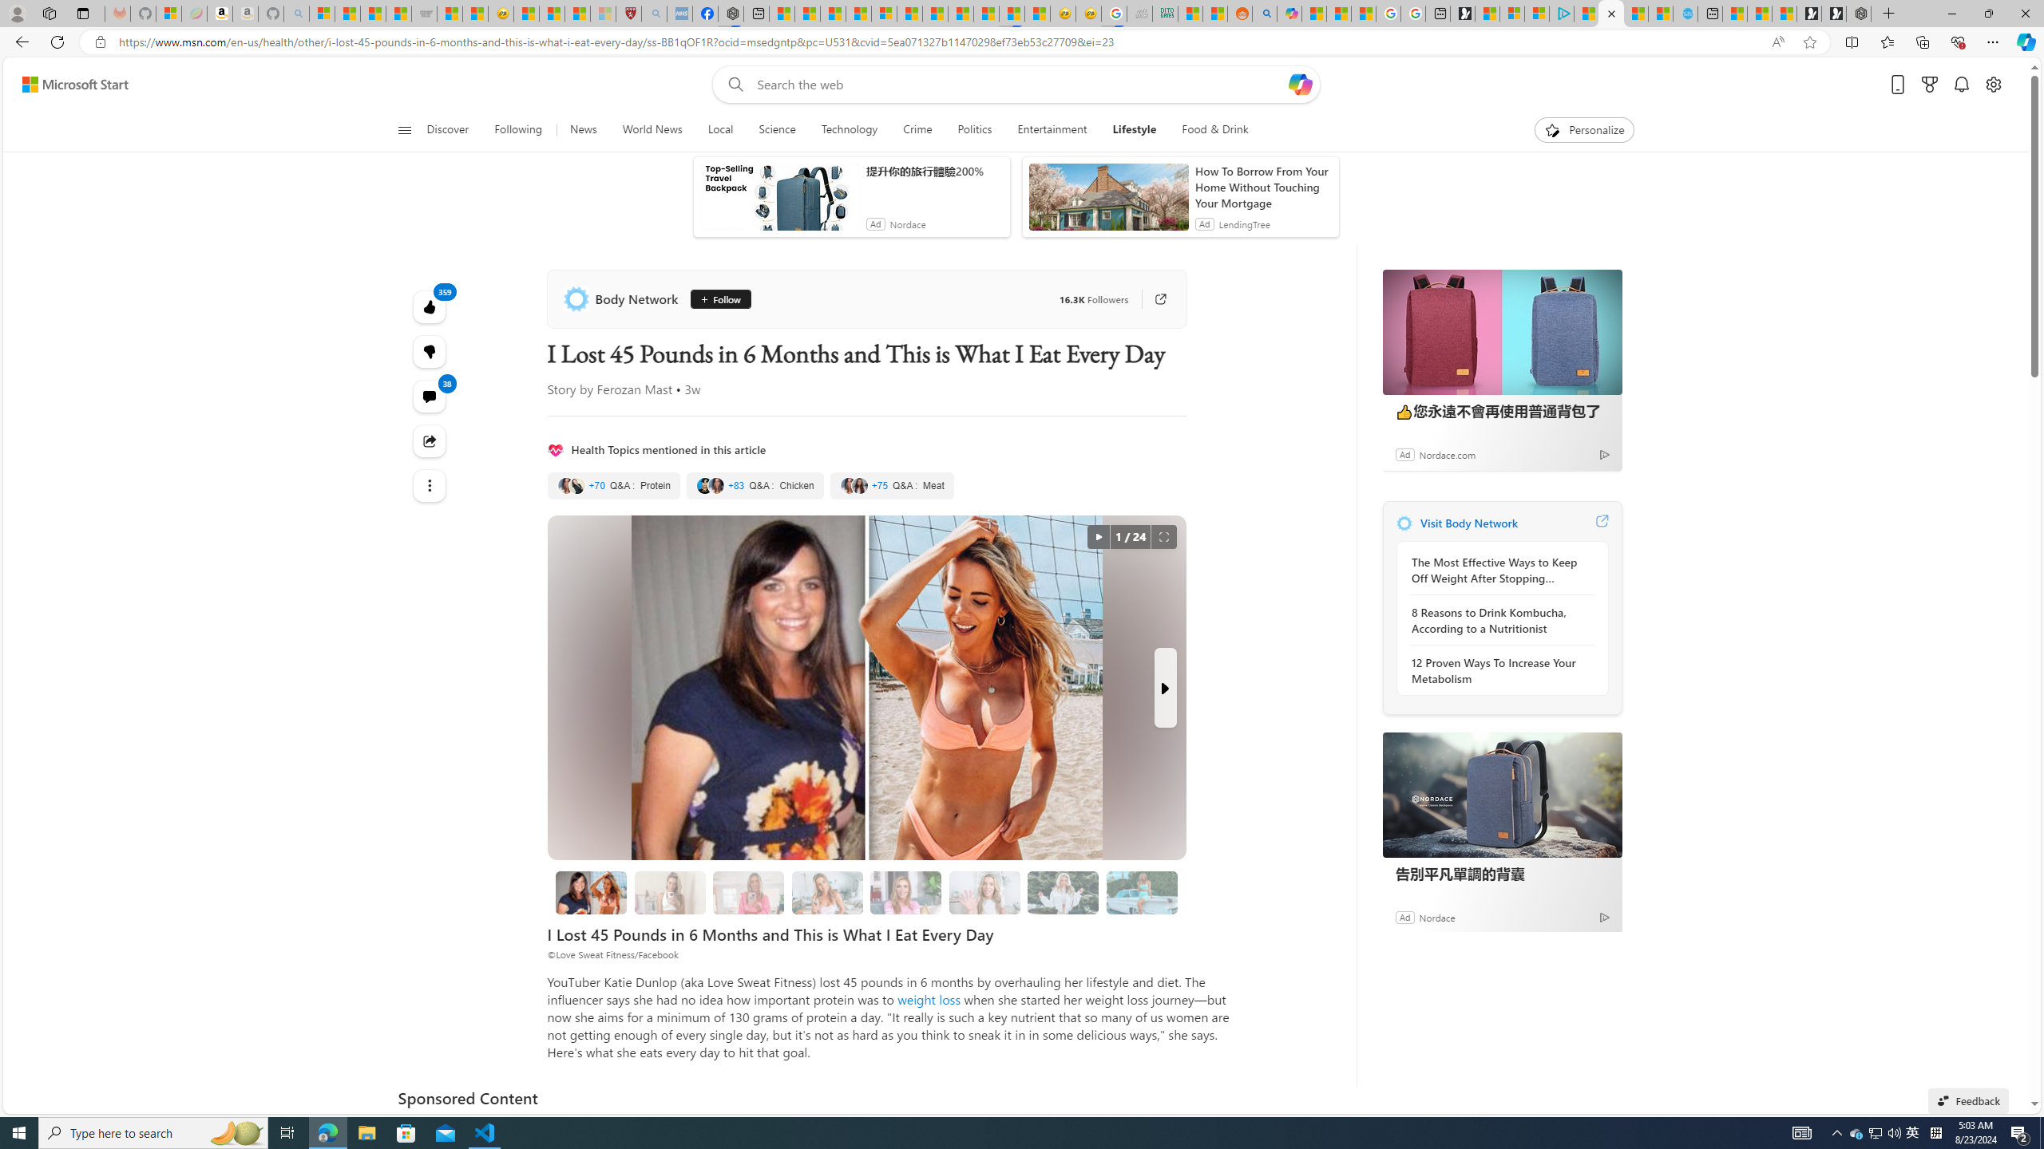 This screenshot has width=2044, height=1149. Describe the element at coordinates (604, 14) in the screenshot. I see `12 Popular Science Lies that Must be Corrected - Sleeping` at that location.